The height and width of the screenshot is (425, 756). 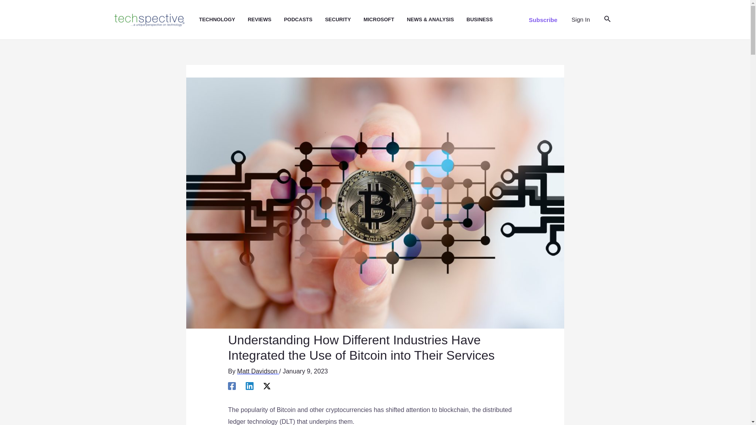 What do you see at coordinates (258, 371) in the screenshot?
I see `View all posts by Matt Davidson` at bounding box center [258, 371].